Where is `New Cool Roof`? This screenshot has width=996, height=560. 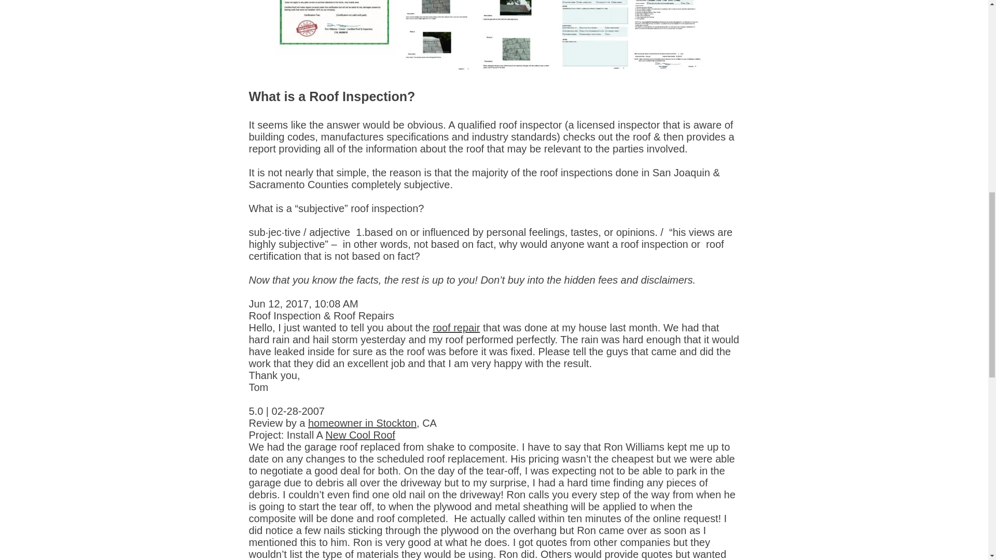 New Cool Roof is located at coordinates (360, 435).